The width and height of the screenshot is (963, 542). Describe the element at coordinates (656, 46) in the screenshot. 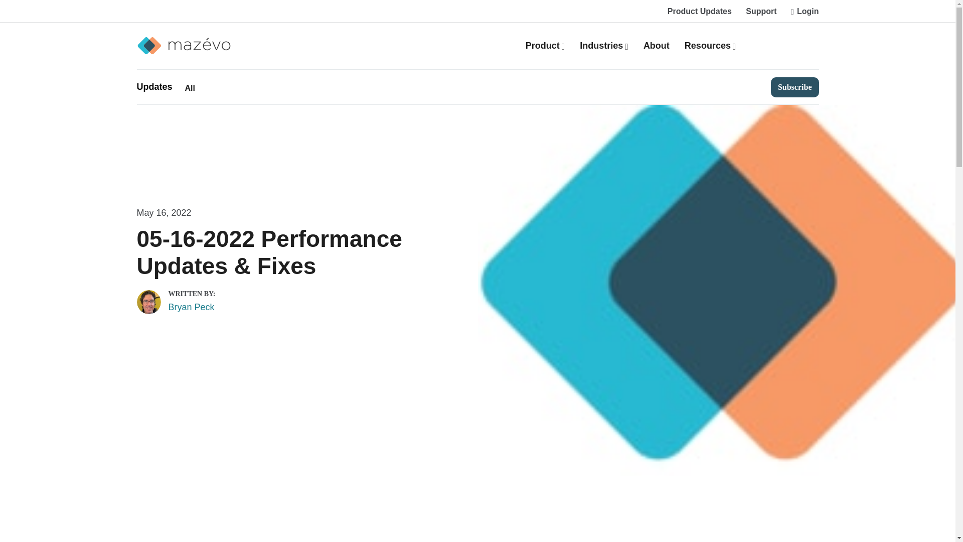

I see `About` at that location.